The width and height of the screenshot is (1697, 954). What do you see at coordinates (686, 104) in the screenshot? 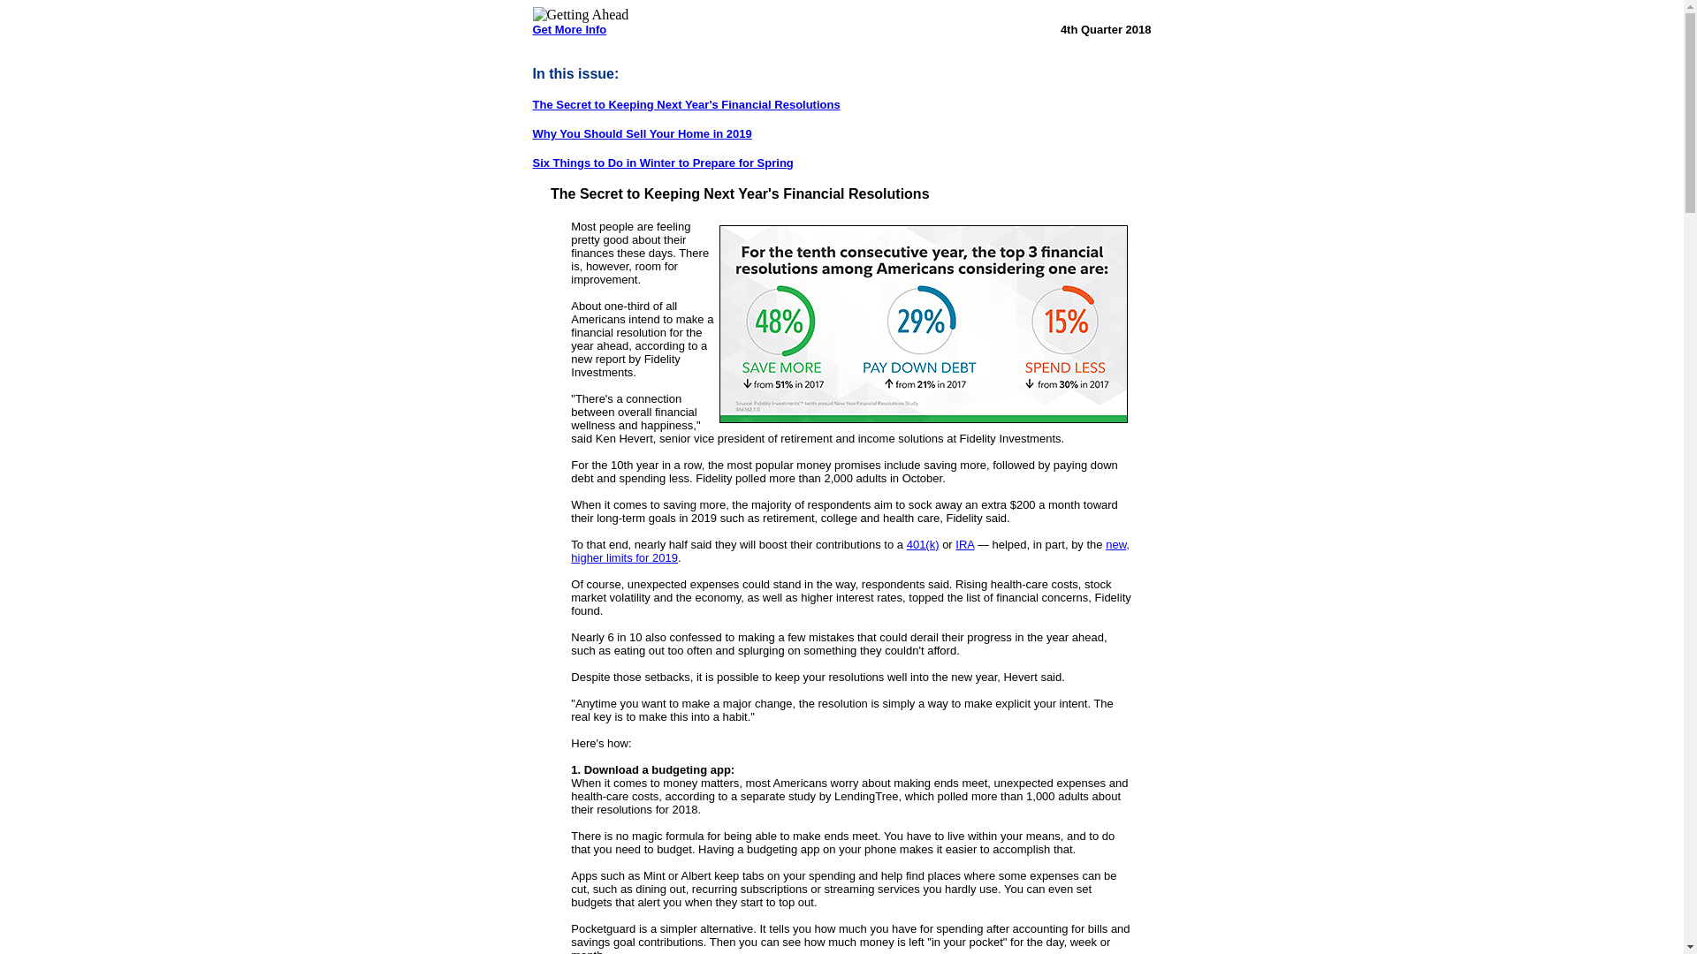
I see `The Secret to Keeping Next Year's Financial Resolutions` at bounding box center [686, 104].